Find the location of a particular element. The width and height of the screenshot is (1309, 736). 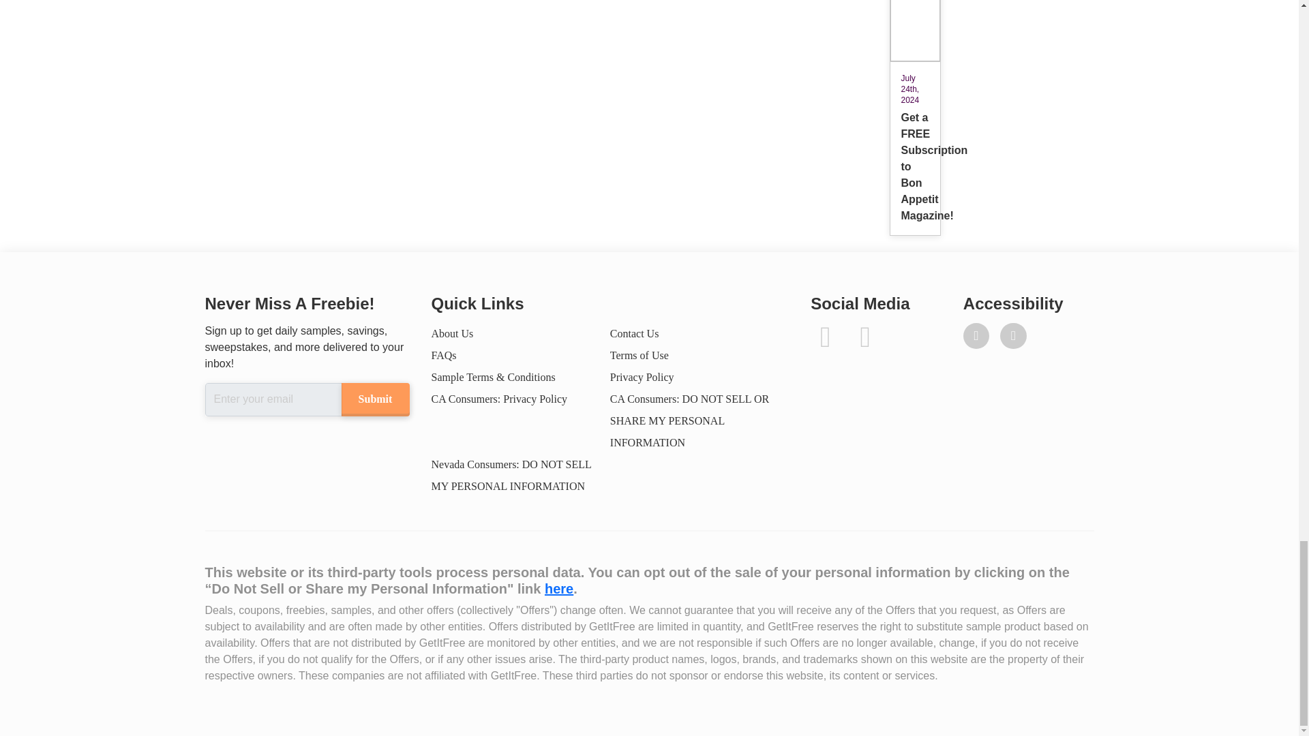

Terms of Use is located at coordinates (640, 356).